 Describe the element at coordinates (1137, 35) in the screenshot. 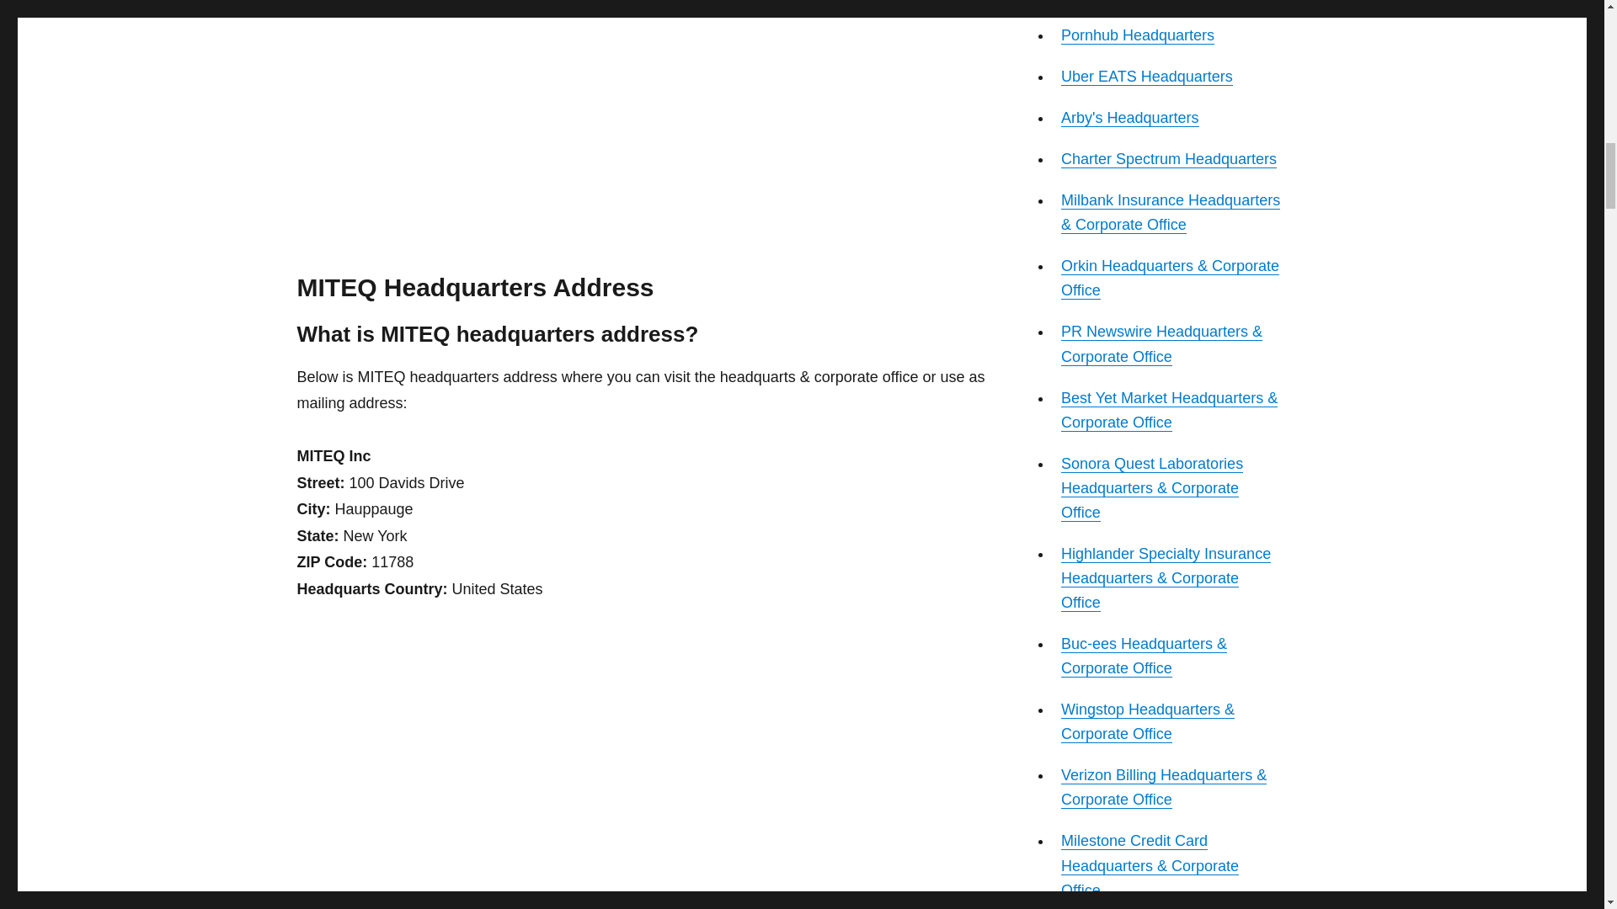

I see `Pornhub Headquarters` at that location.